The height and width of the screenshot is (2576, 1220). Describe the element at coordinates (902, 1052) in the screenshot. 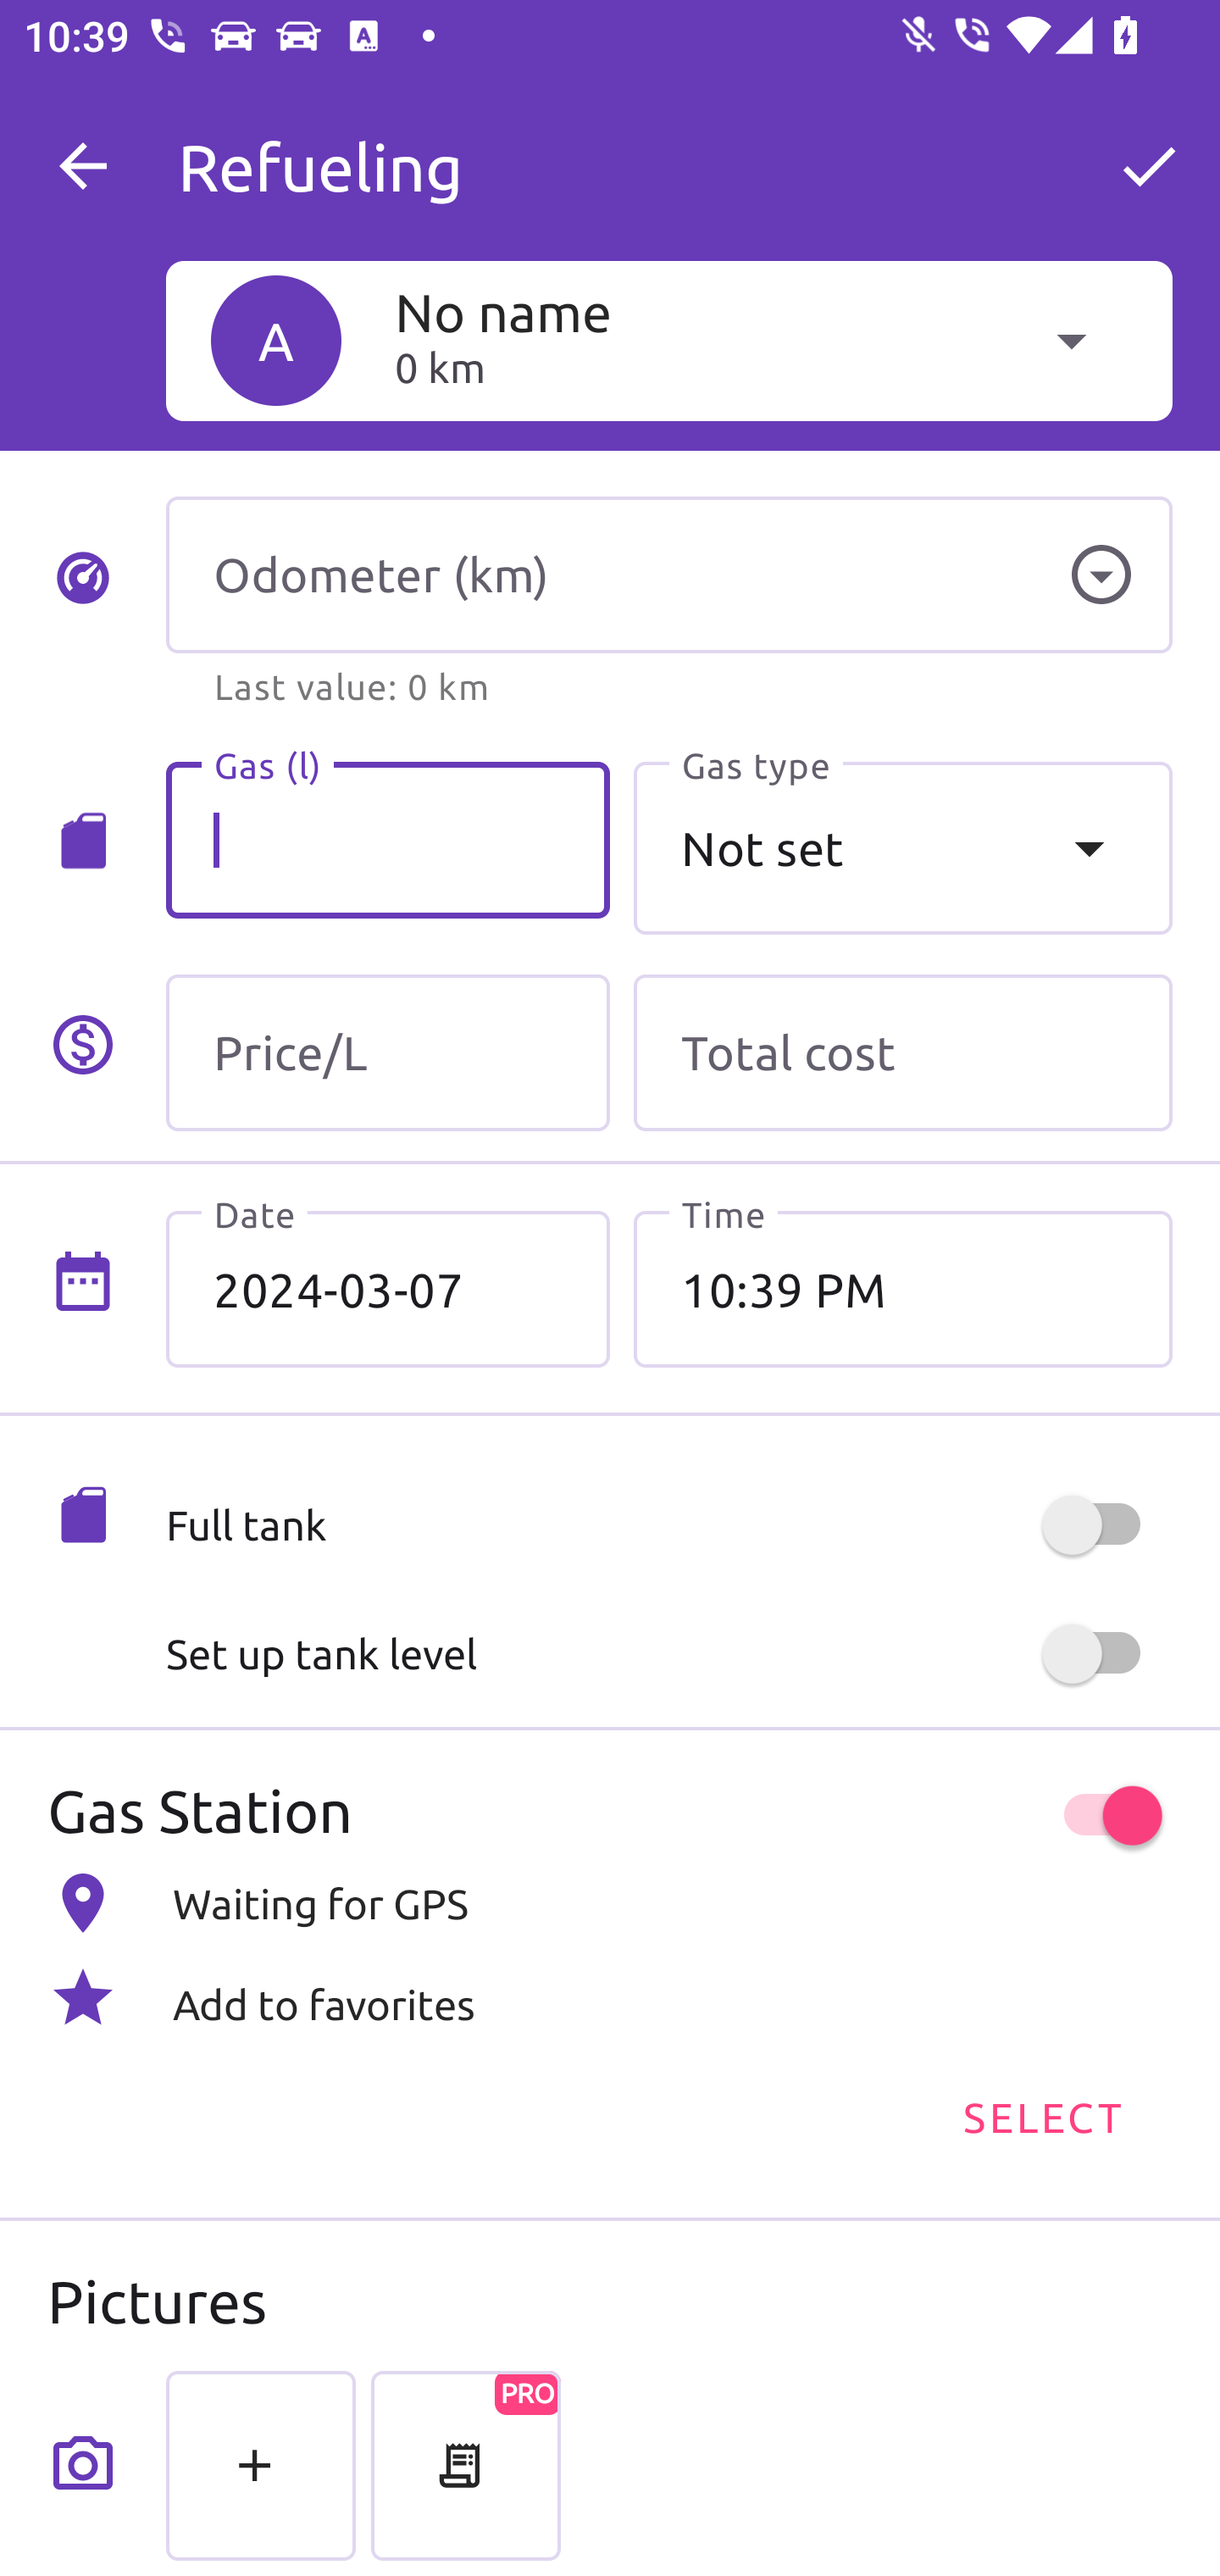

I see `Total cost ` at that location.